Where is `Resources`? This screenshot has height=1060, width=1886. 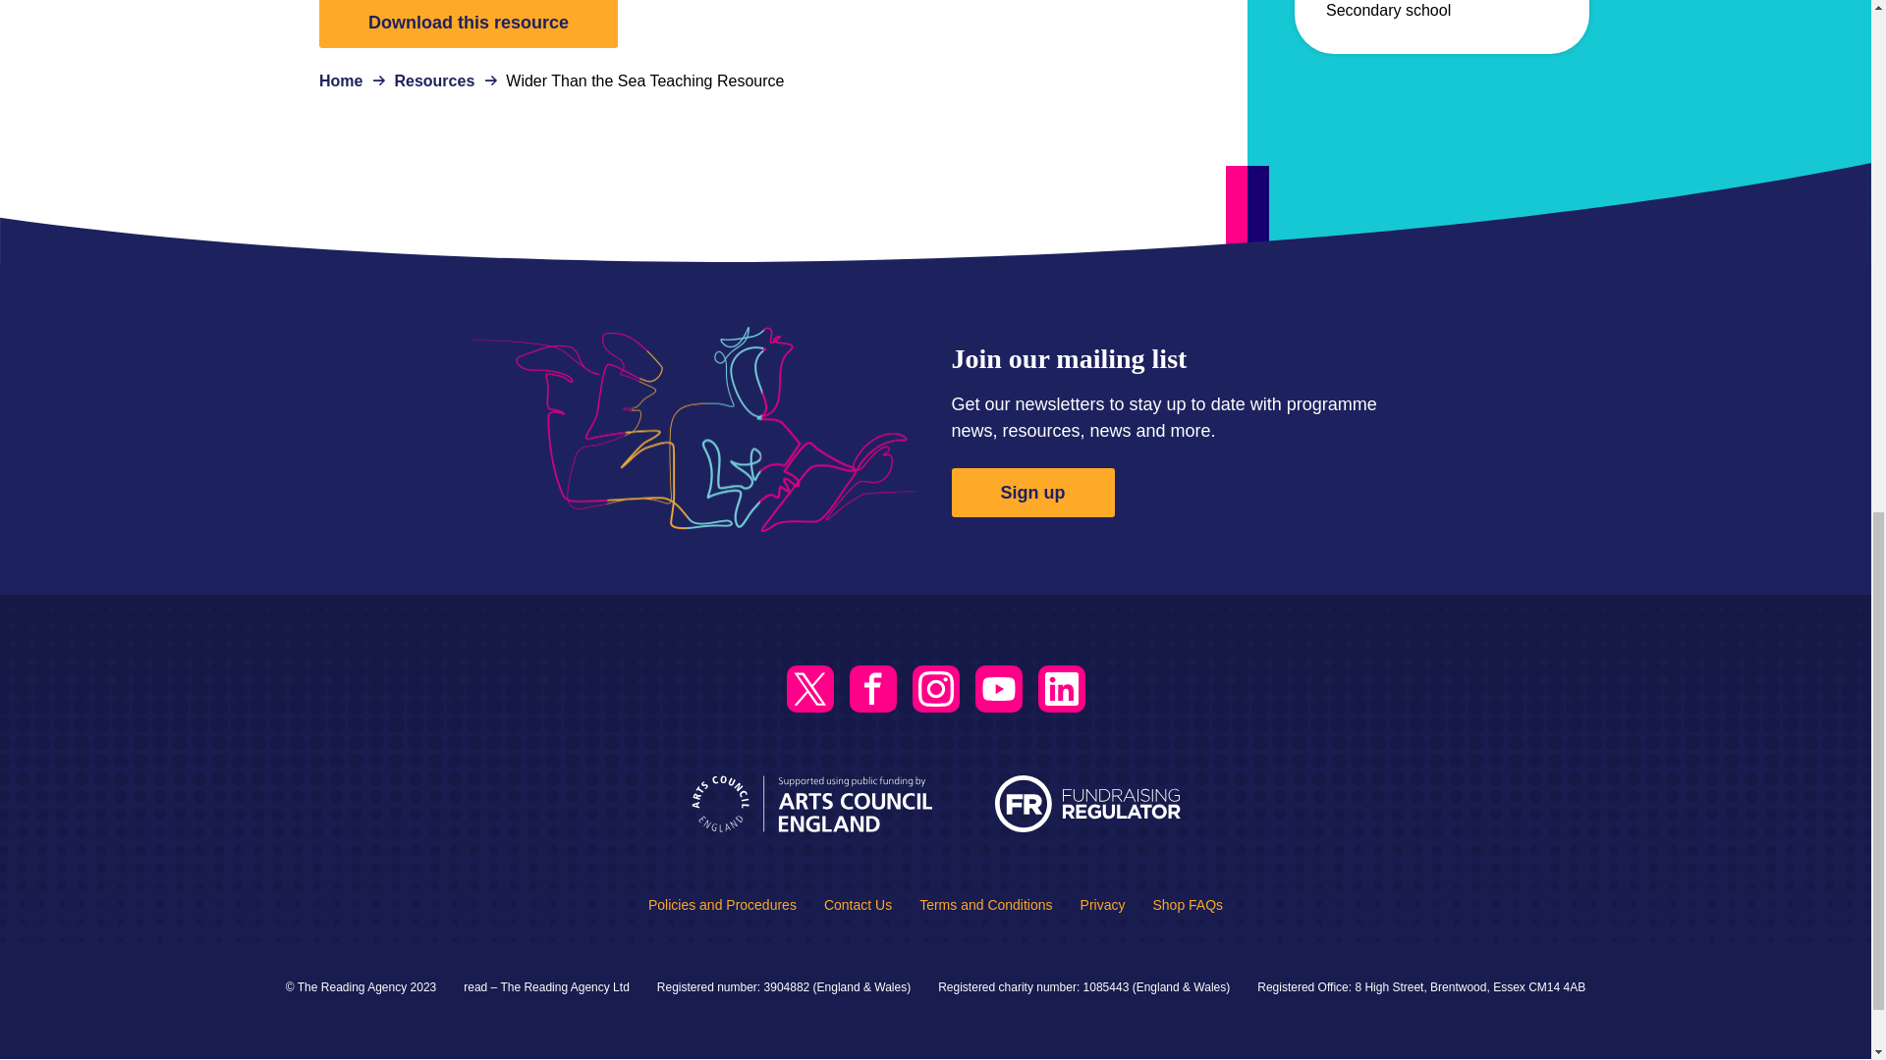 Resources is located at coordinates (434, 80).